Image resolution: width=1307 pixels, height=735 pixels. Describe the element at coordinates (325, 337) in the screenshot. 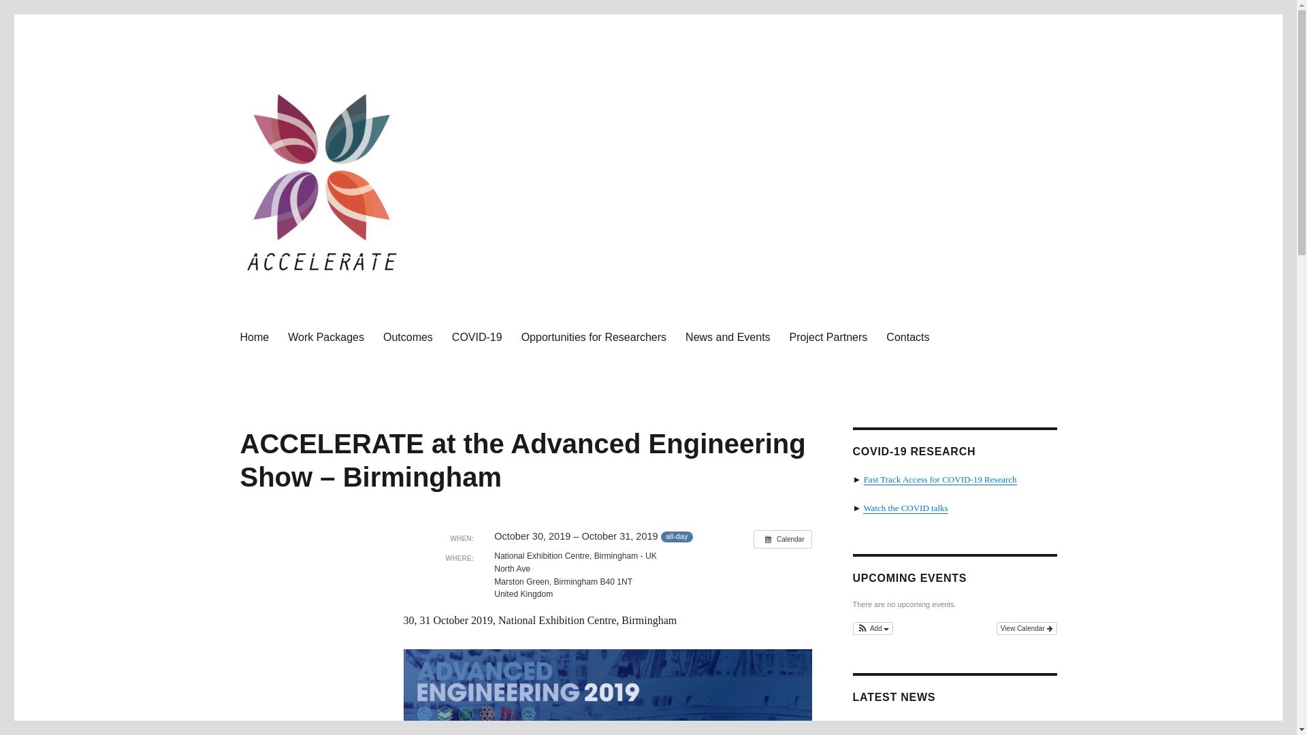

I see `Work Packages` at that location.